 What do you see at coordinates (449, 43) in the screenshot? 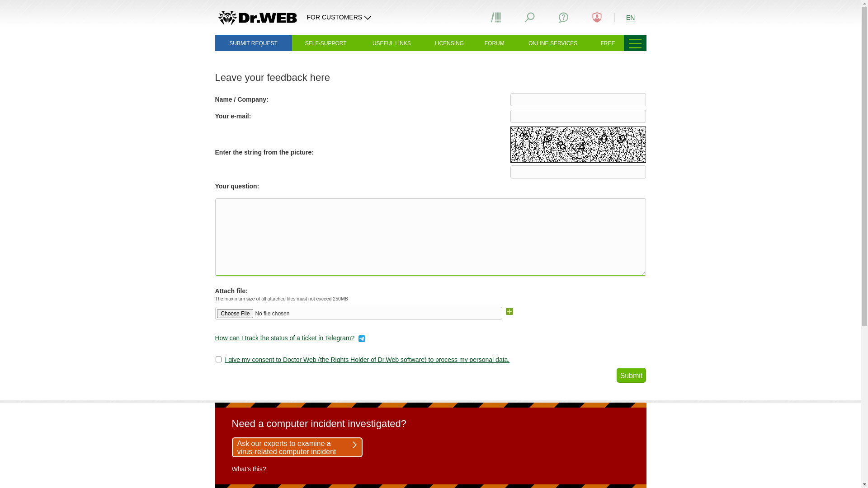
I see `LICENSING` at bounding box center [449, 43].